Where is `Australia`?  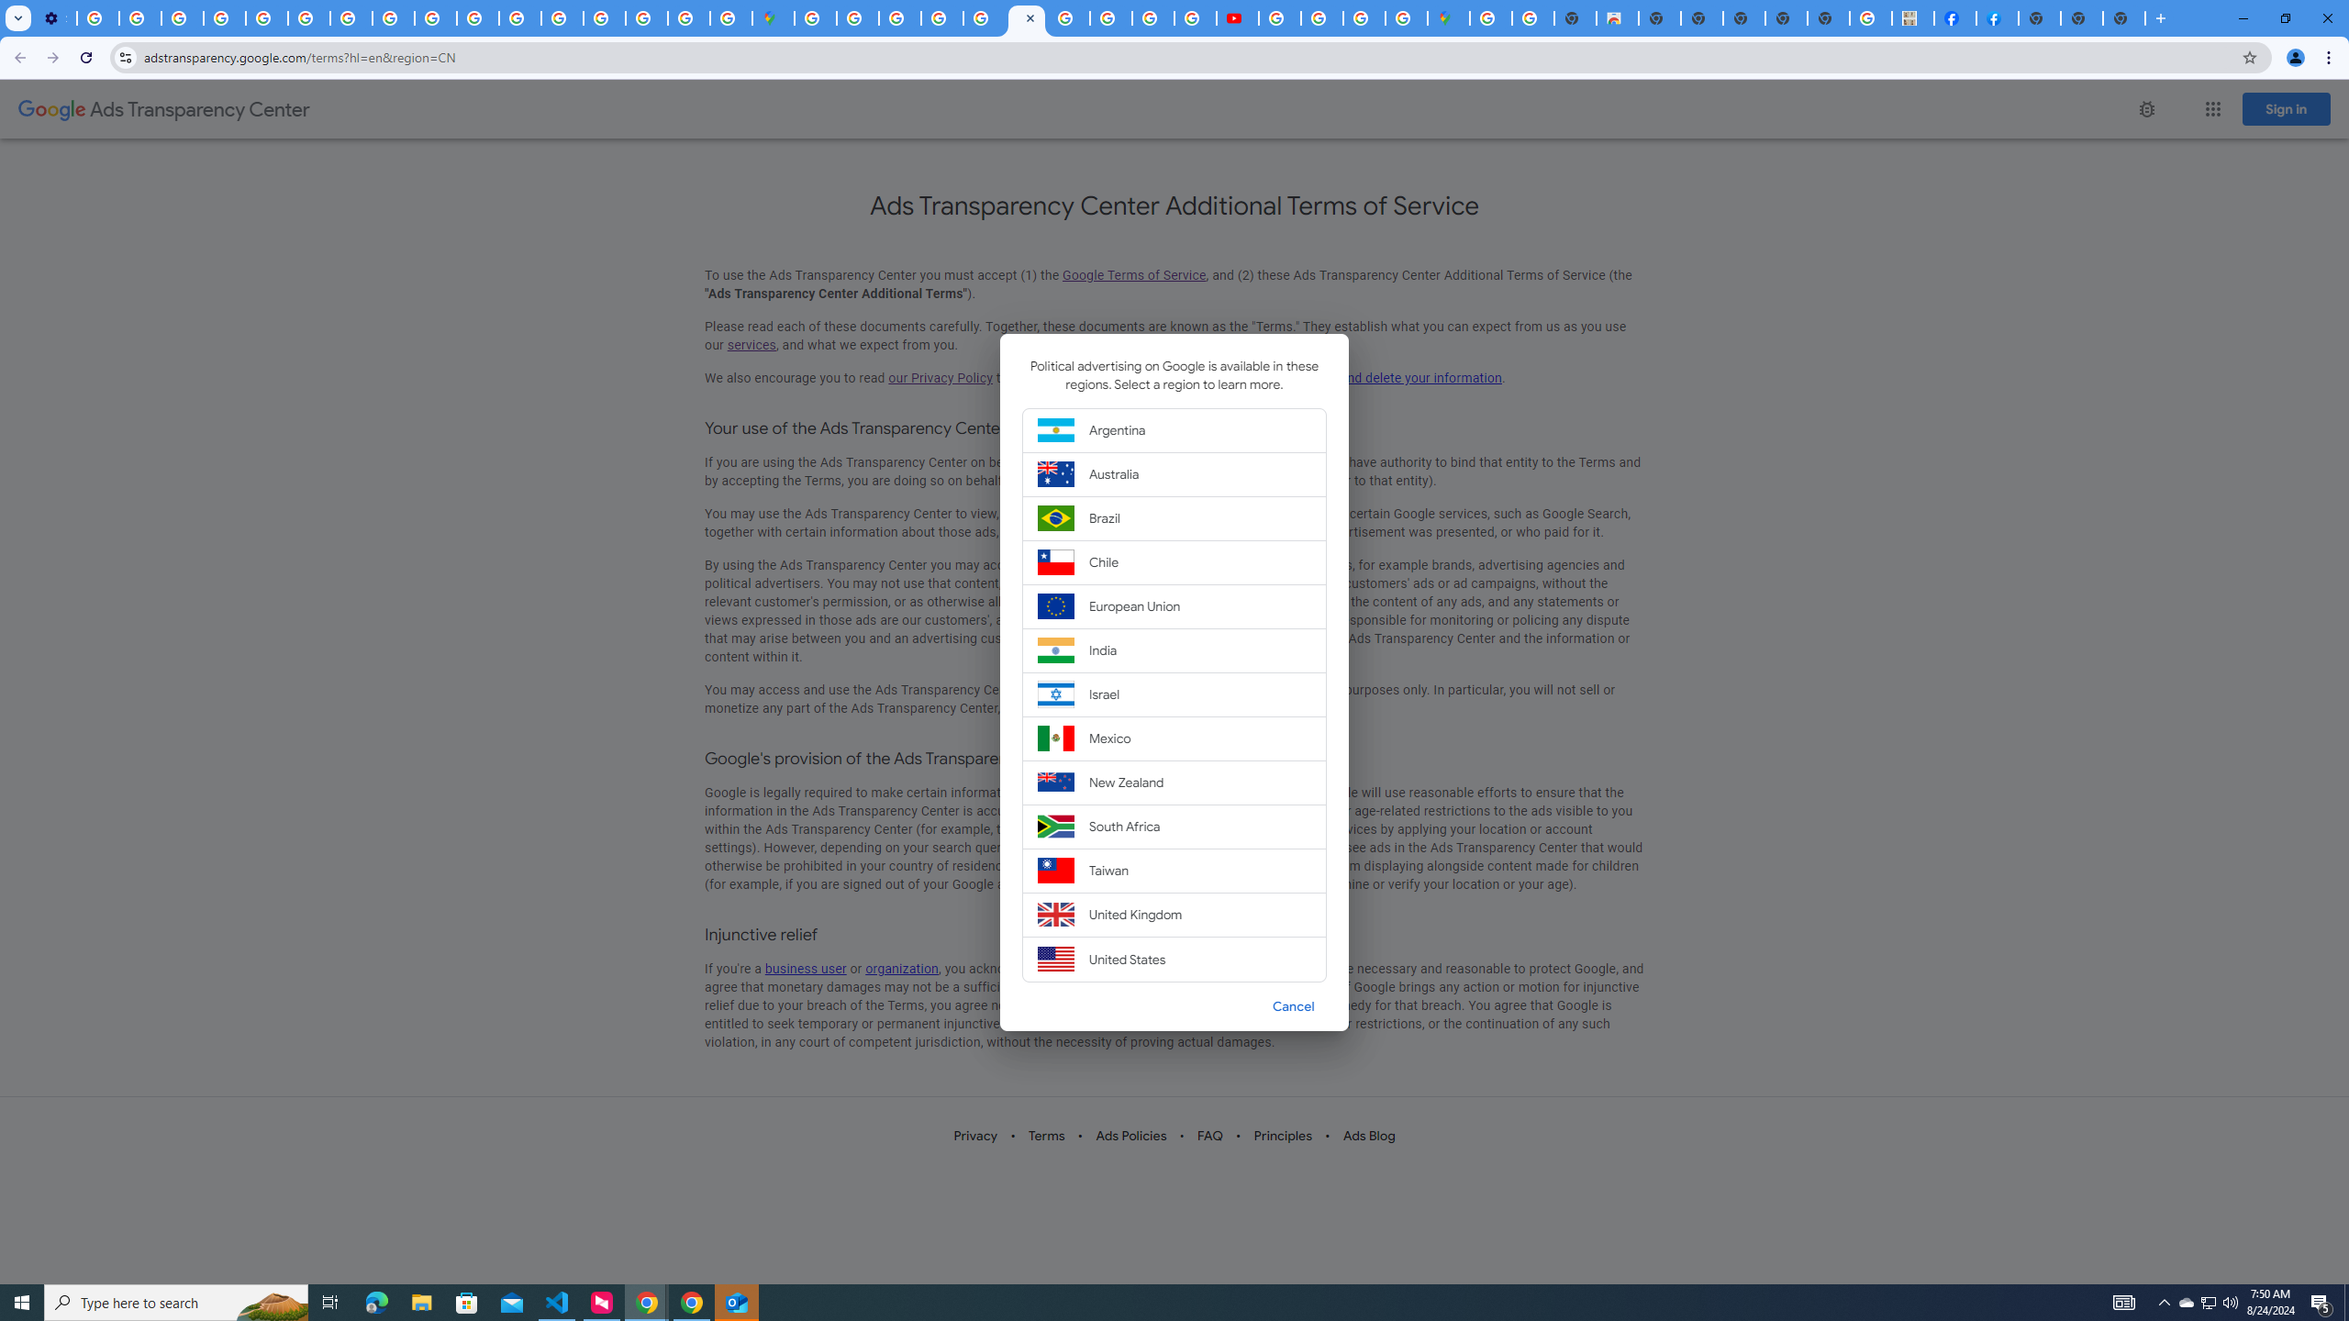 Australia is located at coordinates (1174, 473).